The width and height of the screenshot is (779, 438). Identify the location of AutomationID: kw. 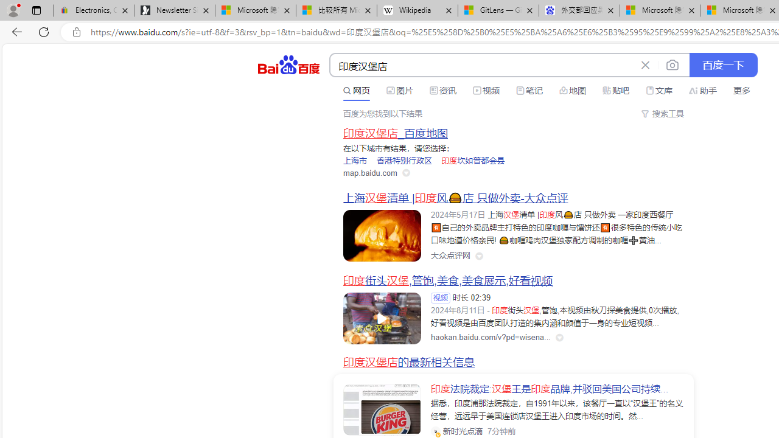
(483, 66).